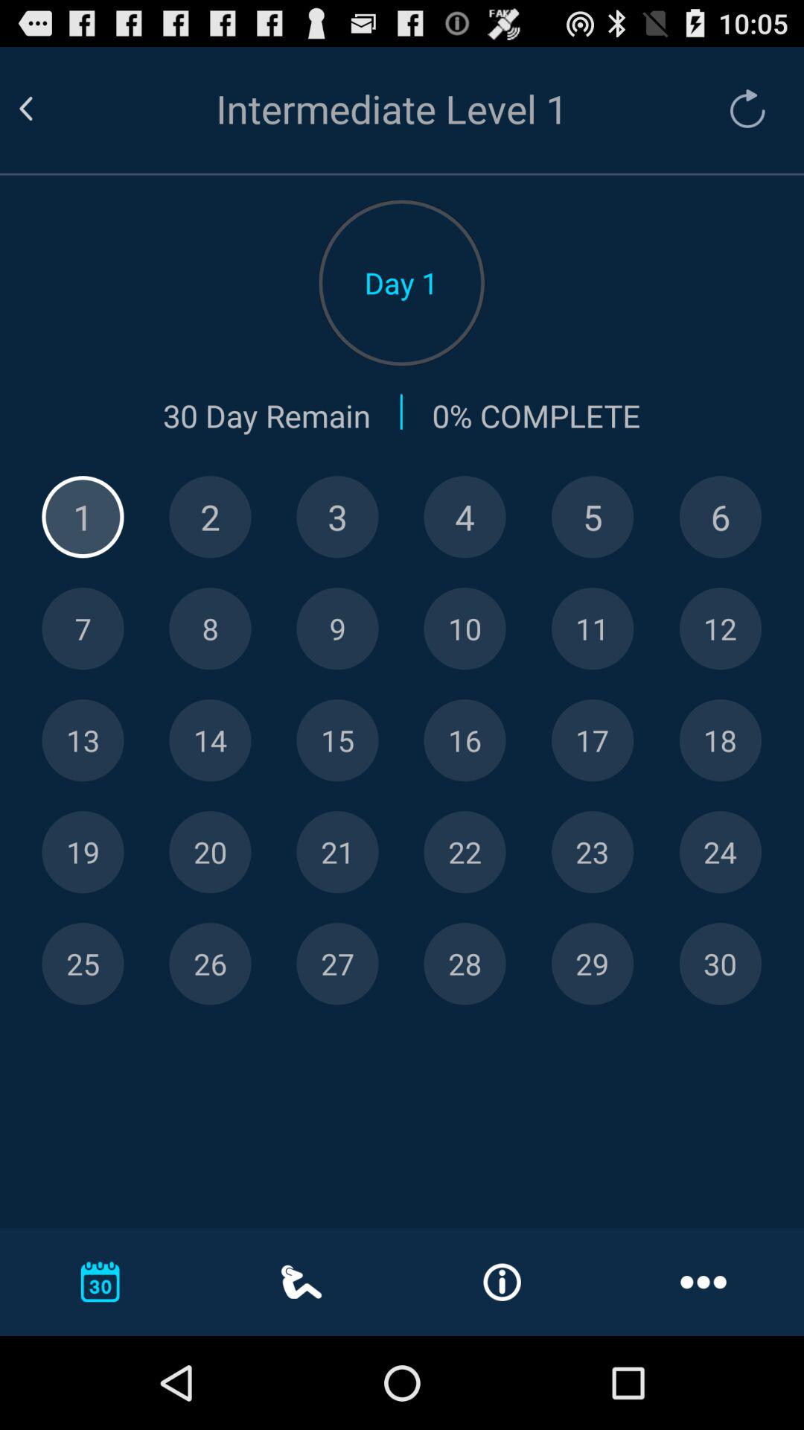 The height and width of the screenshot is (1430, 804). Describe the element at coordinates (593, 852) in the screenshot. I see `day 23` at that location.